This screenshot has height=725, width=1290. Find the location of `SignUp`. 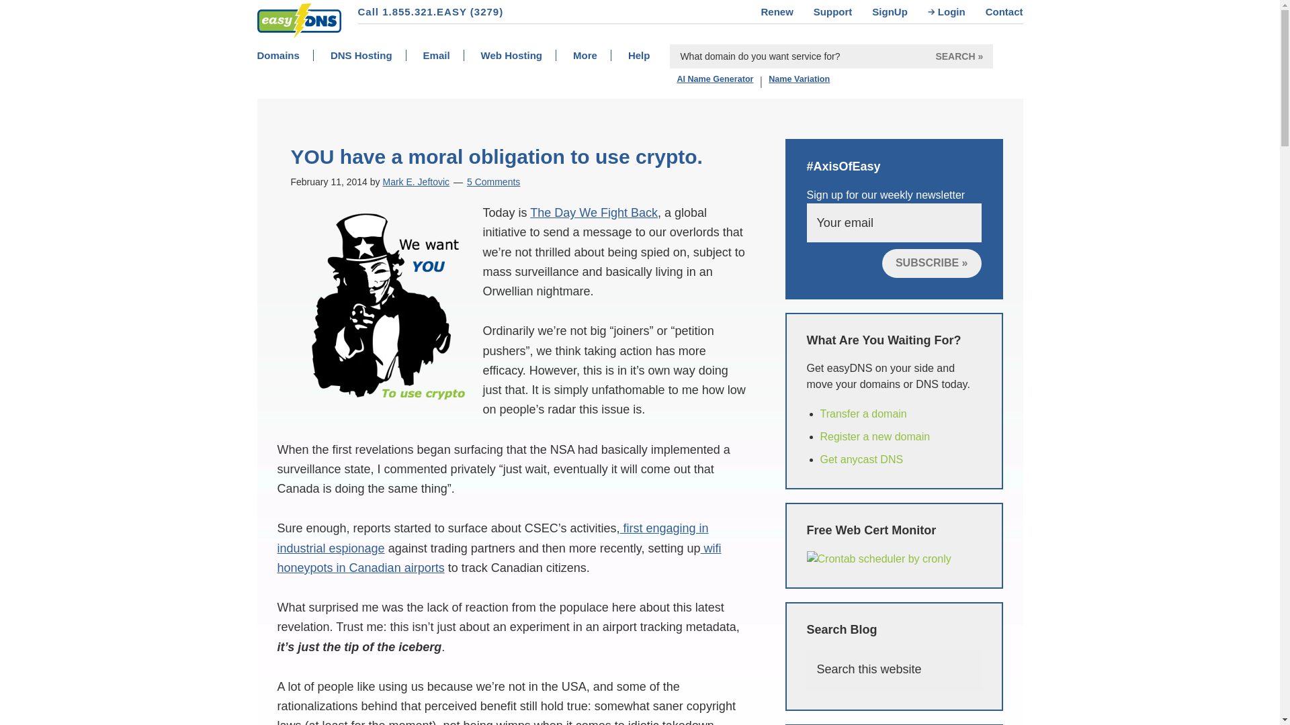

SignUp is located at coordinates (899, 11).